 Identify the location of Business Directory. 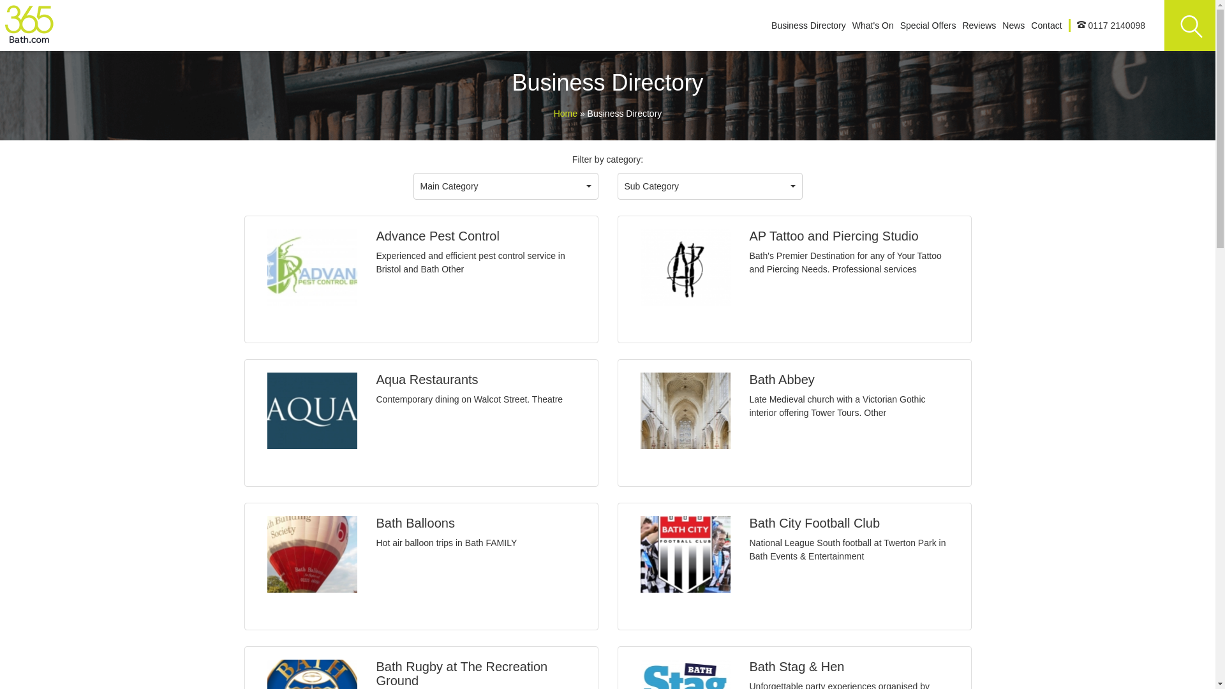
(809, 26).